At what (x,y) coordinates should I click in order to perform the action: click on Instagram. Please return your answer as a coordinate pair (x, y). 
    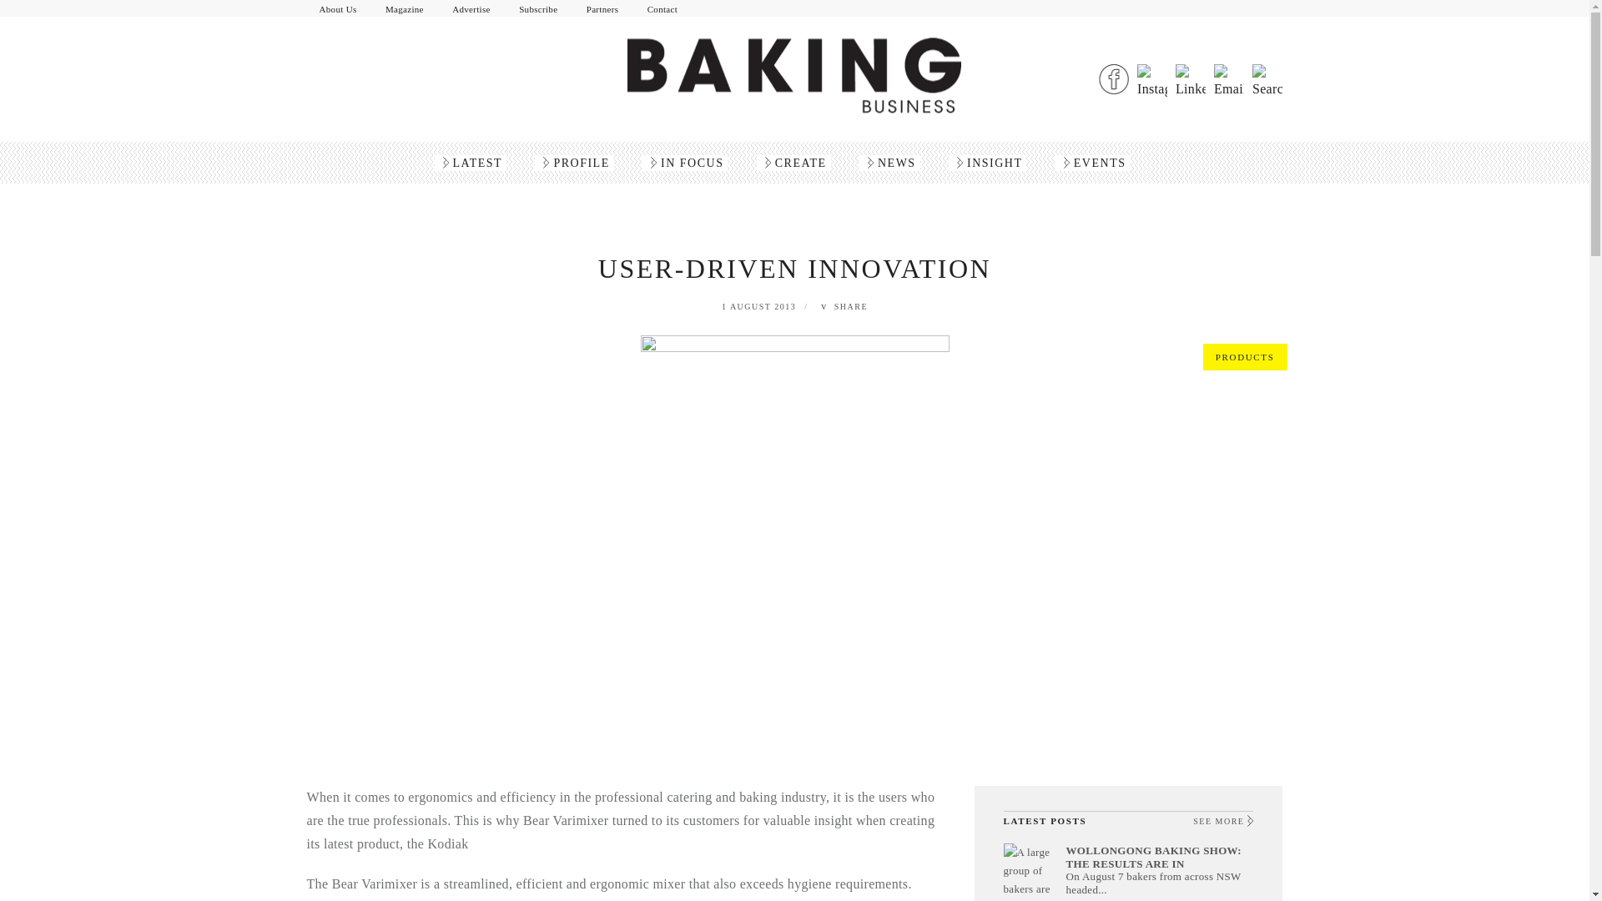
    Looking at the image, I should click on (1152, 78).